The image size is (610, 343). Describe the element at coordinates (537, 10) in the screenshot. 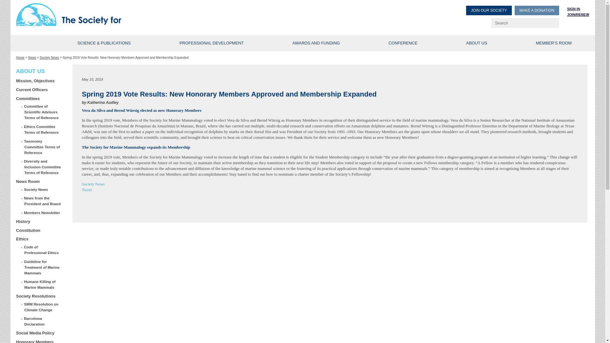

I see `MAKE A DONATION` at that location.